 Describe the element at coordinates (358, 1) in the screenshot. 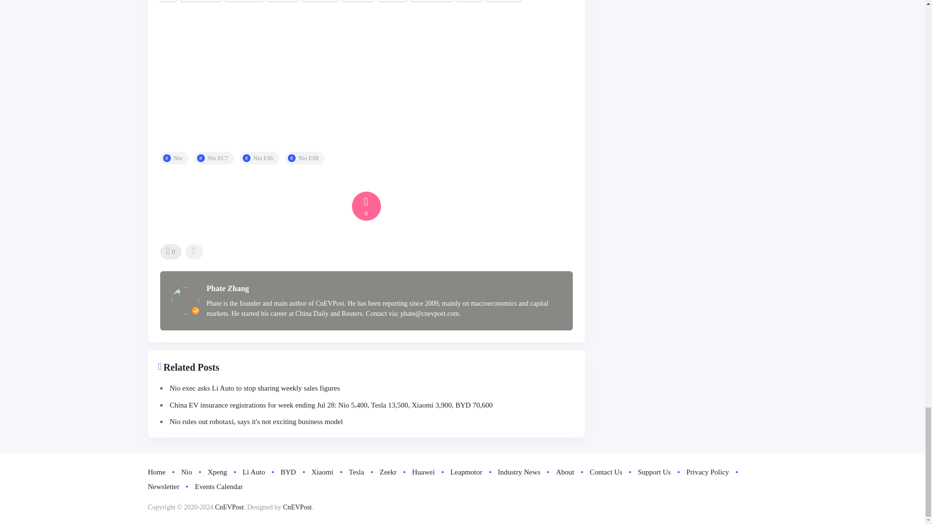

I see `Click to share on Pocket` at that location.